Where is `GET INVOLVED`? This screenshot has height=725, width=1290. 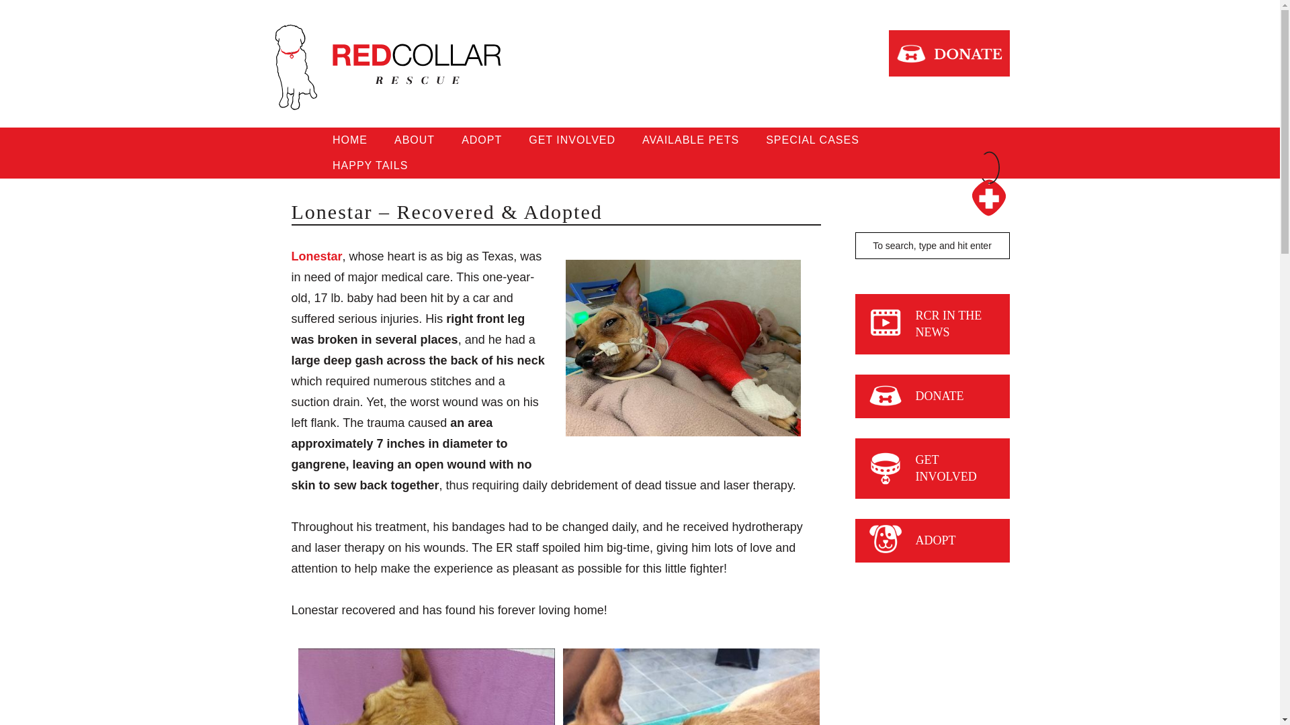
GET INVOLVED is located at coordinates (572, 140).